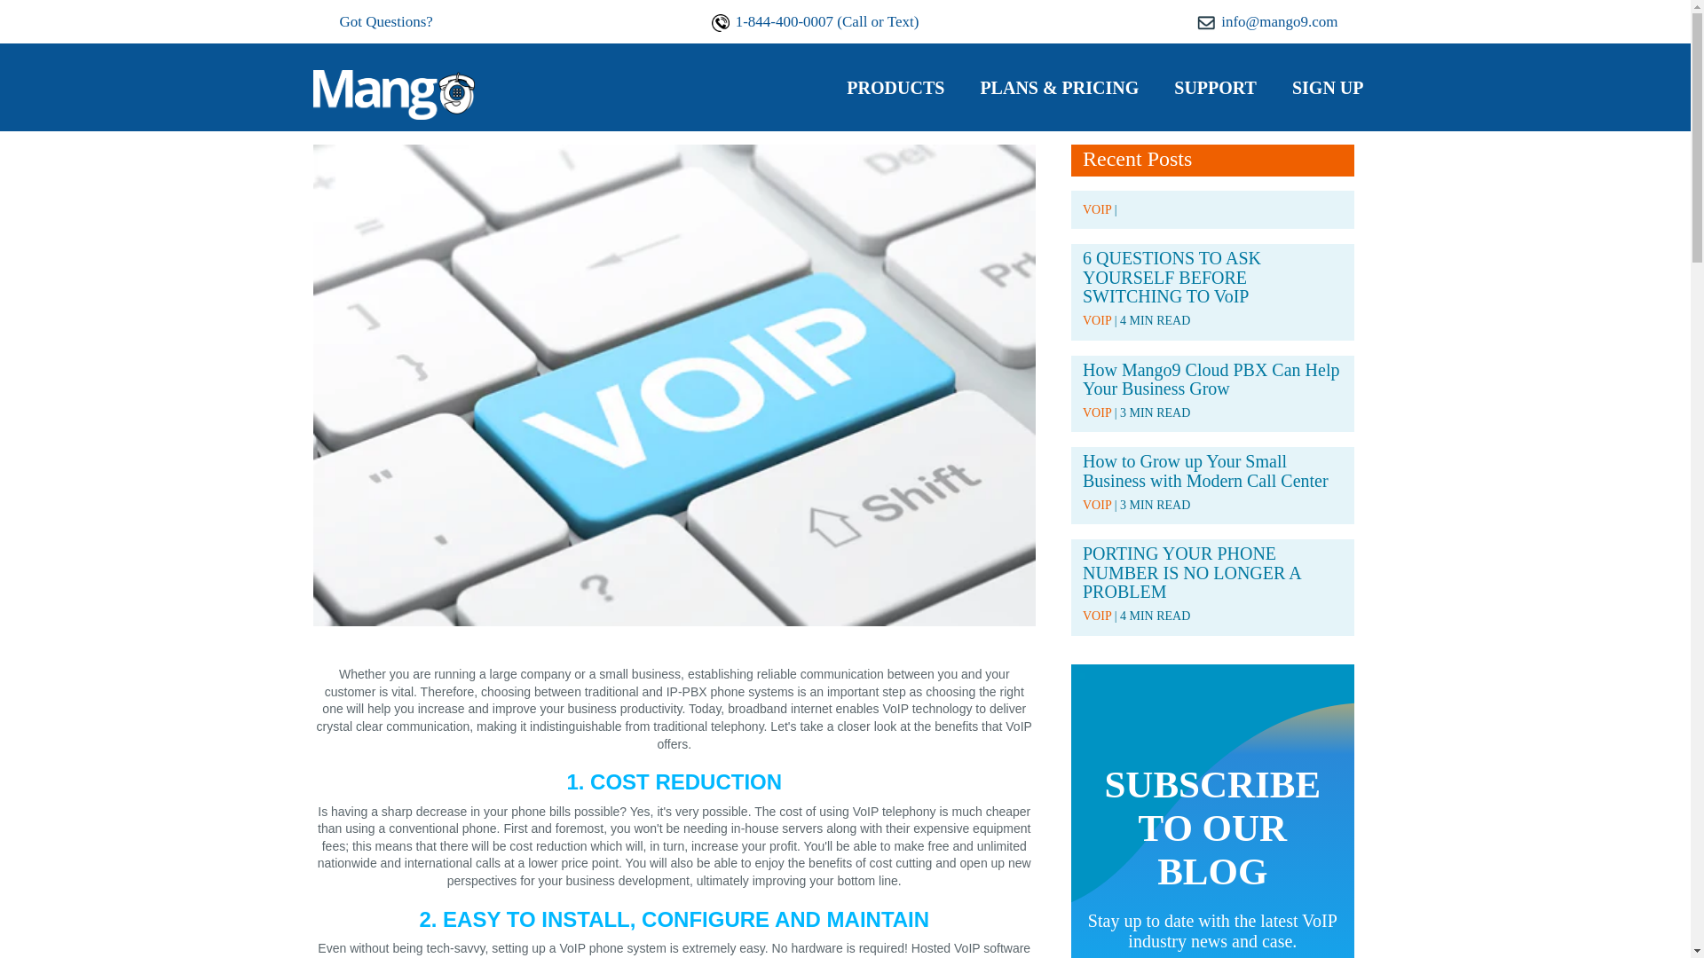 This screenshot has height=958, width=1704. Describe the element at coordinates (1215, 89) in the screenshot. I see `SUPPORT` at that location.